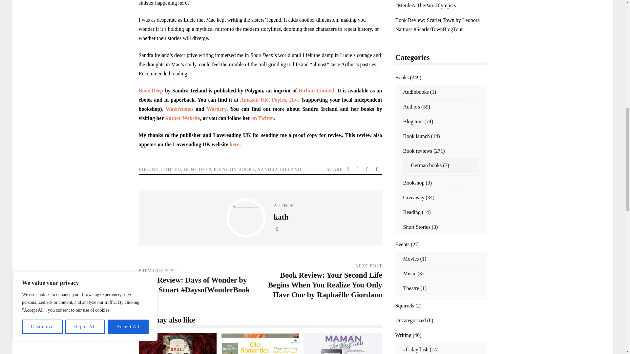  I want to click on Author Website, so click(182, 118).